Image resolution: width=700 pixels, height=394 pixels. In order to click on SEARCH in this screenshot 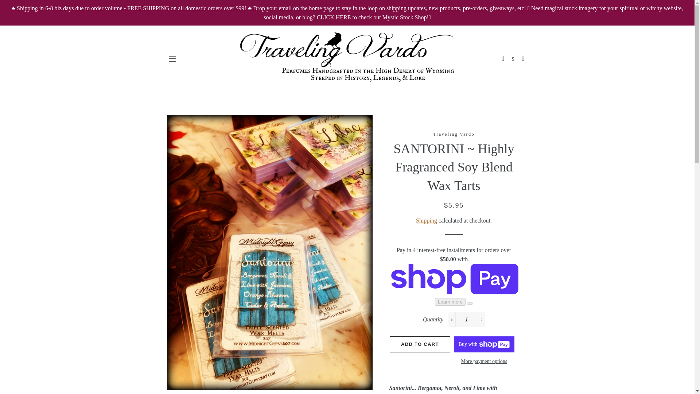, I will do `click(513, 58)`.